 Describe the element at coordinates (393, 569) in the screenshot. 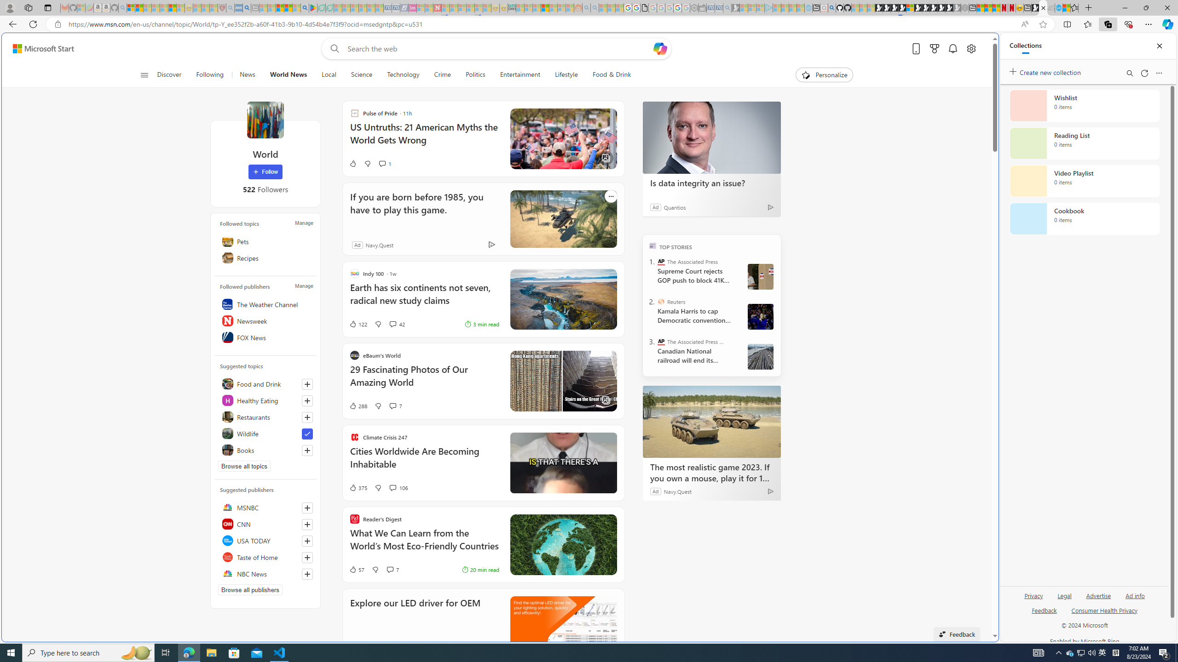

I see `View comments 7 Comment` at that location.